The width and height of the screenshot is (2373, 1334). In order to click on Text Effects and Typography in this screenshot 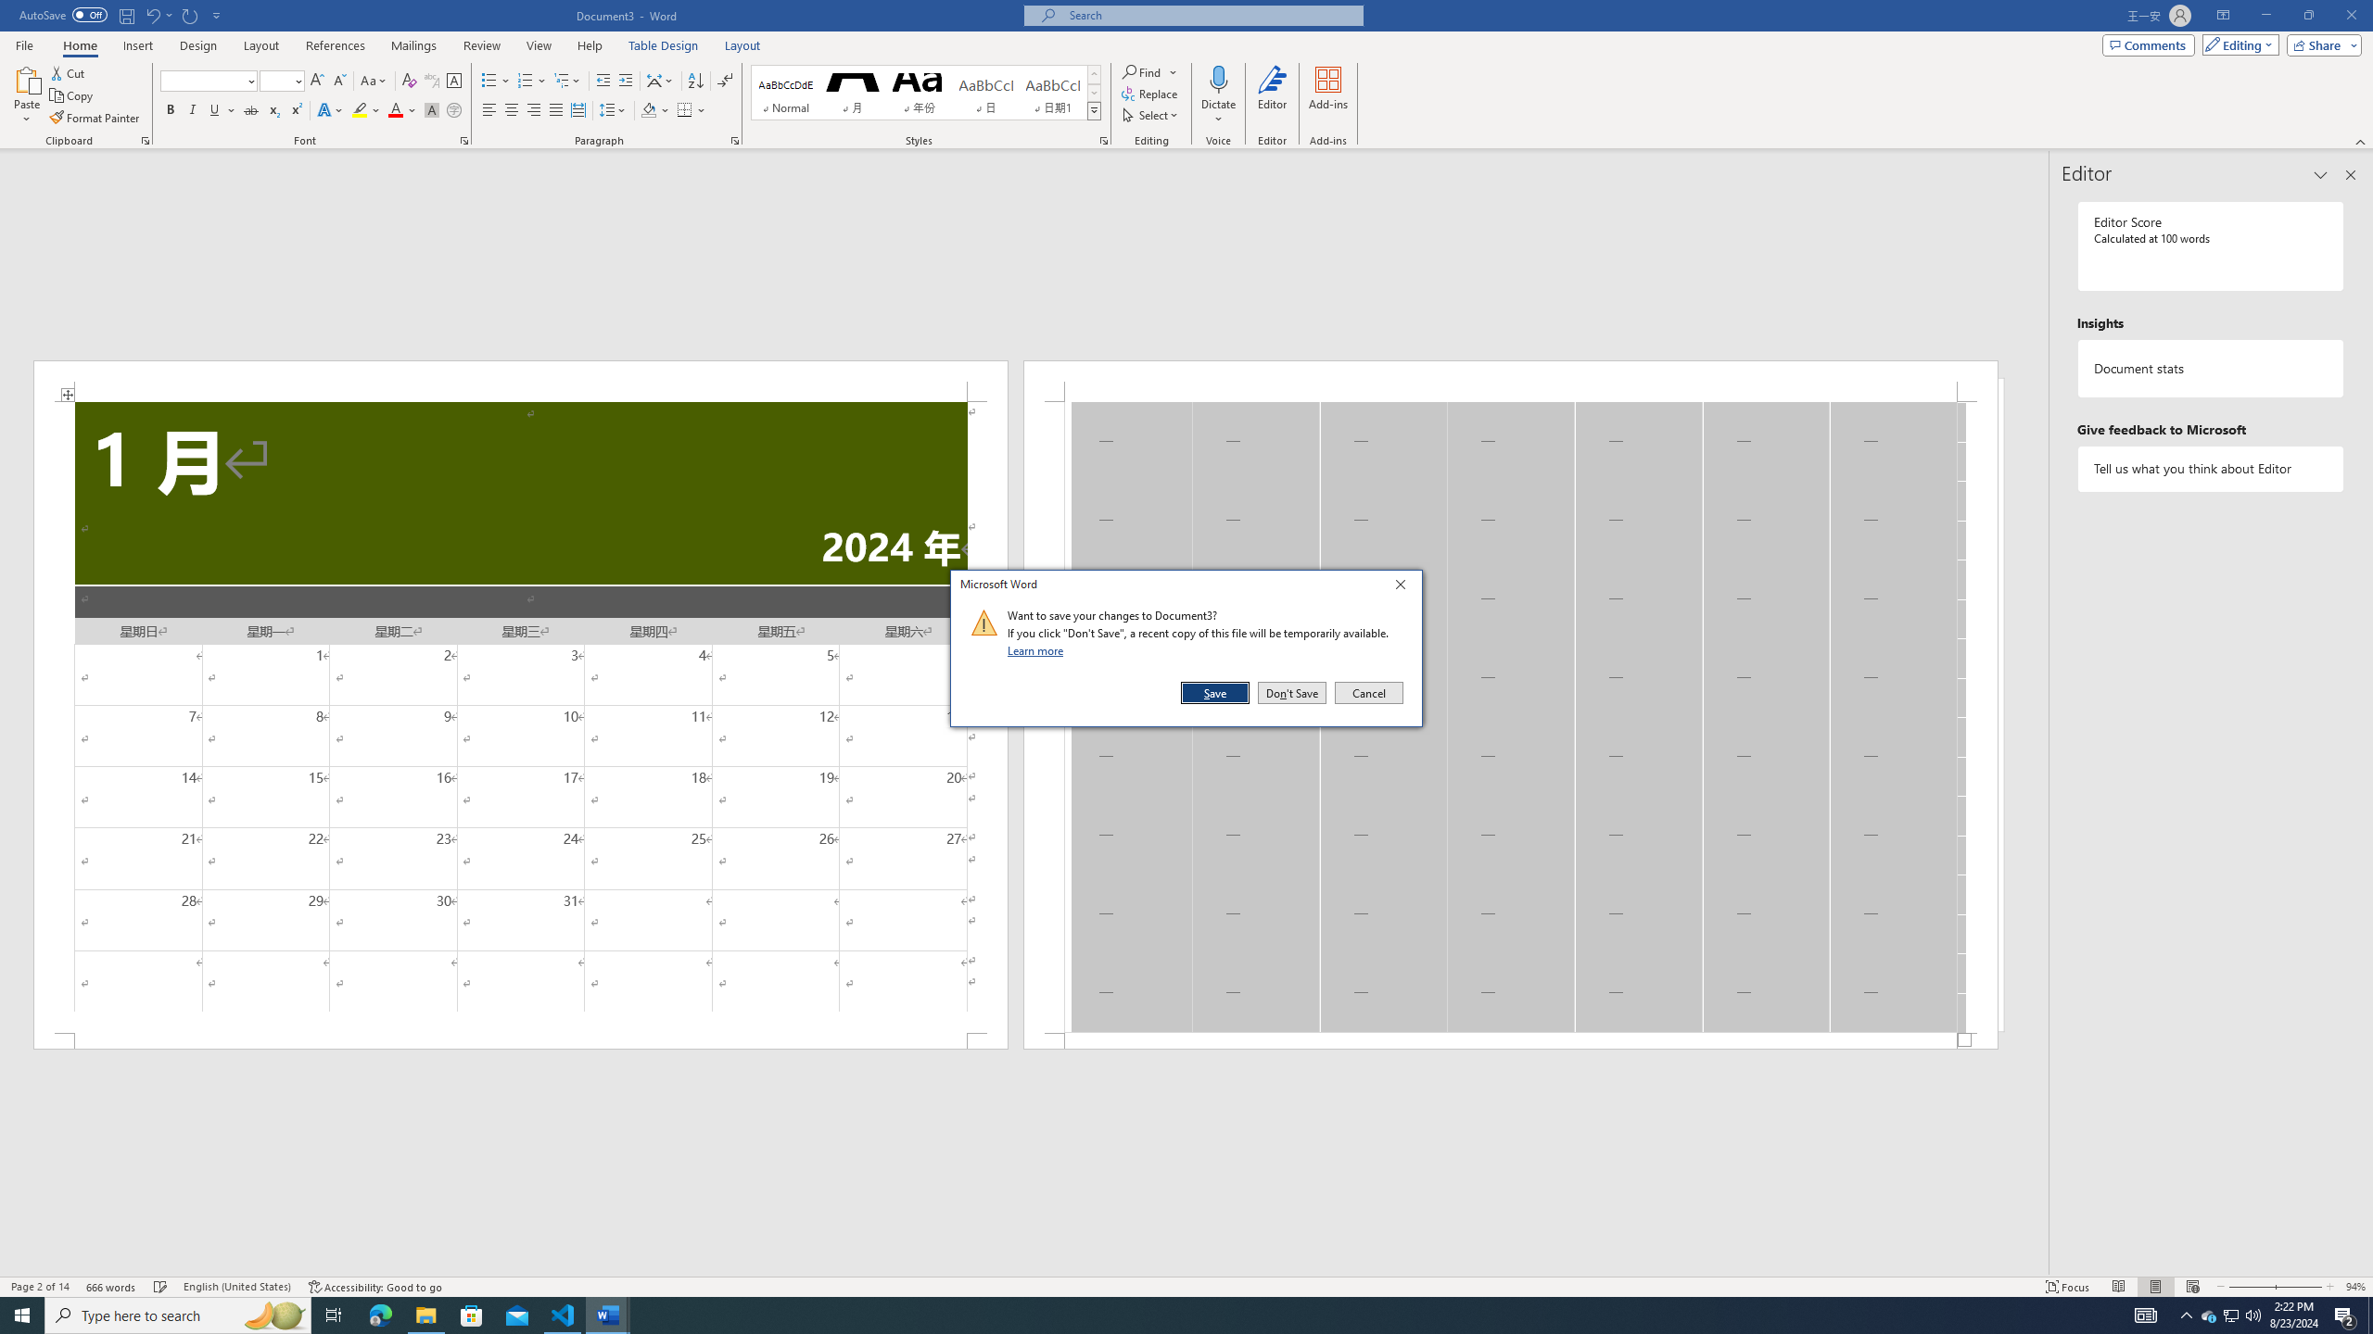, I will do `click(329, 111)`.